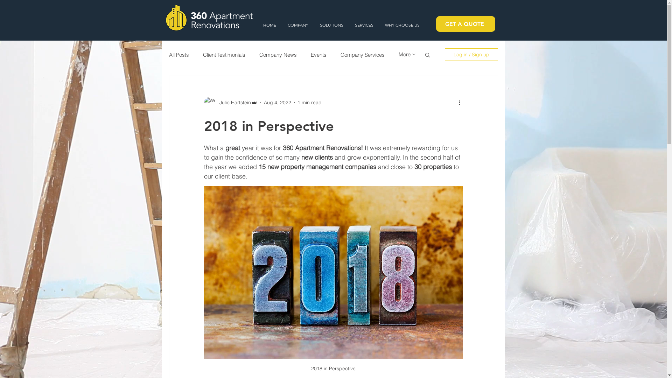 The image size is (672, 378). Describe the element at coordinates (362, 55) in the screenshot. I see `Company Services` at that location.